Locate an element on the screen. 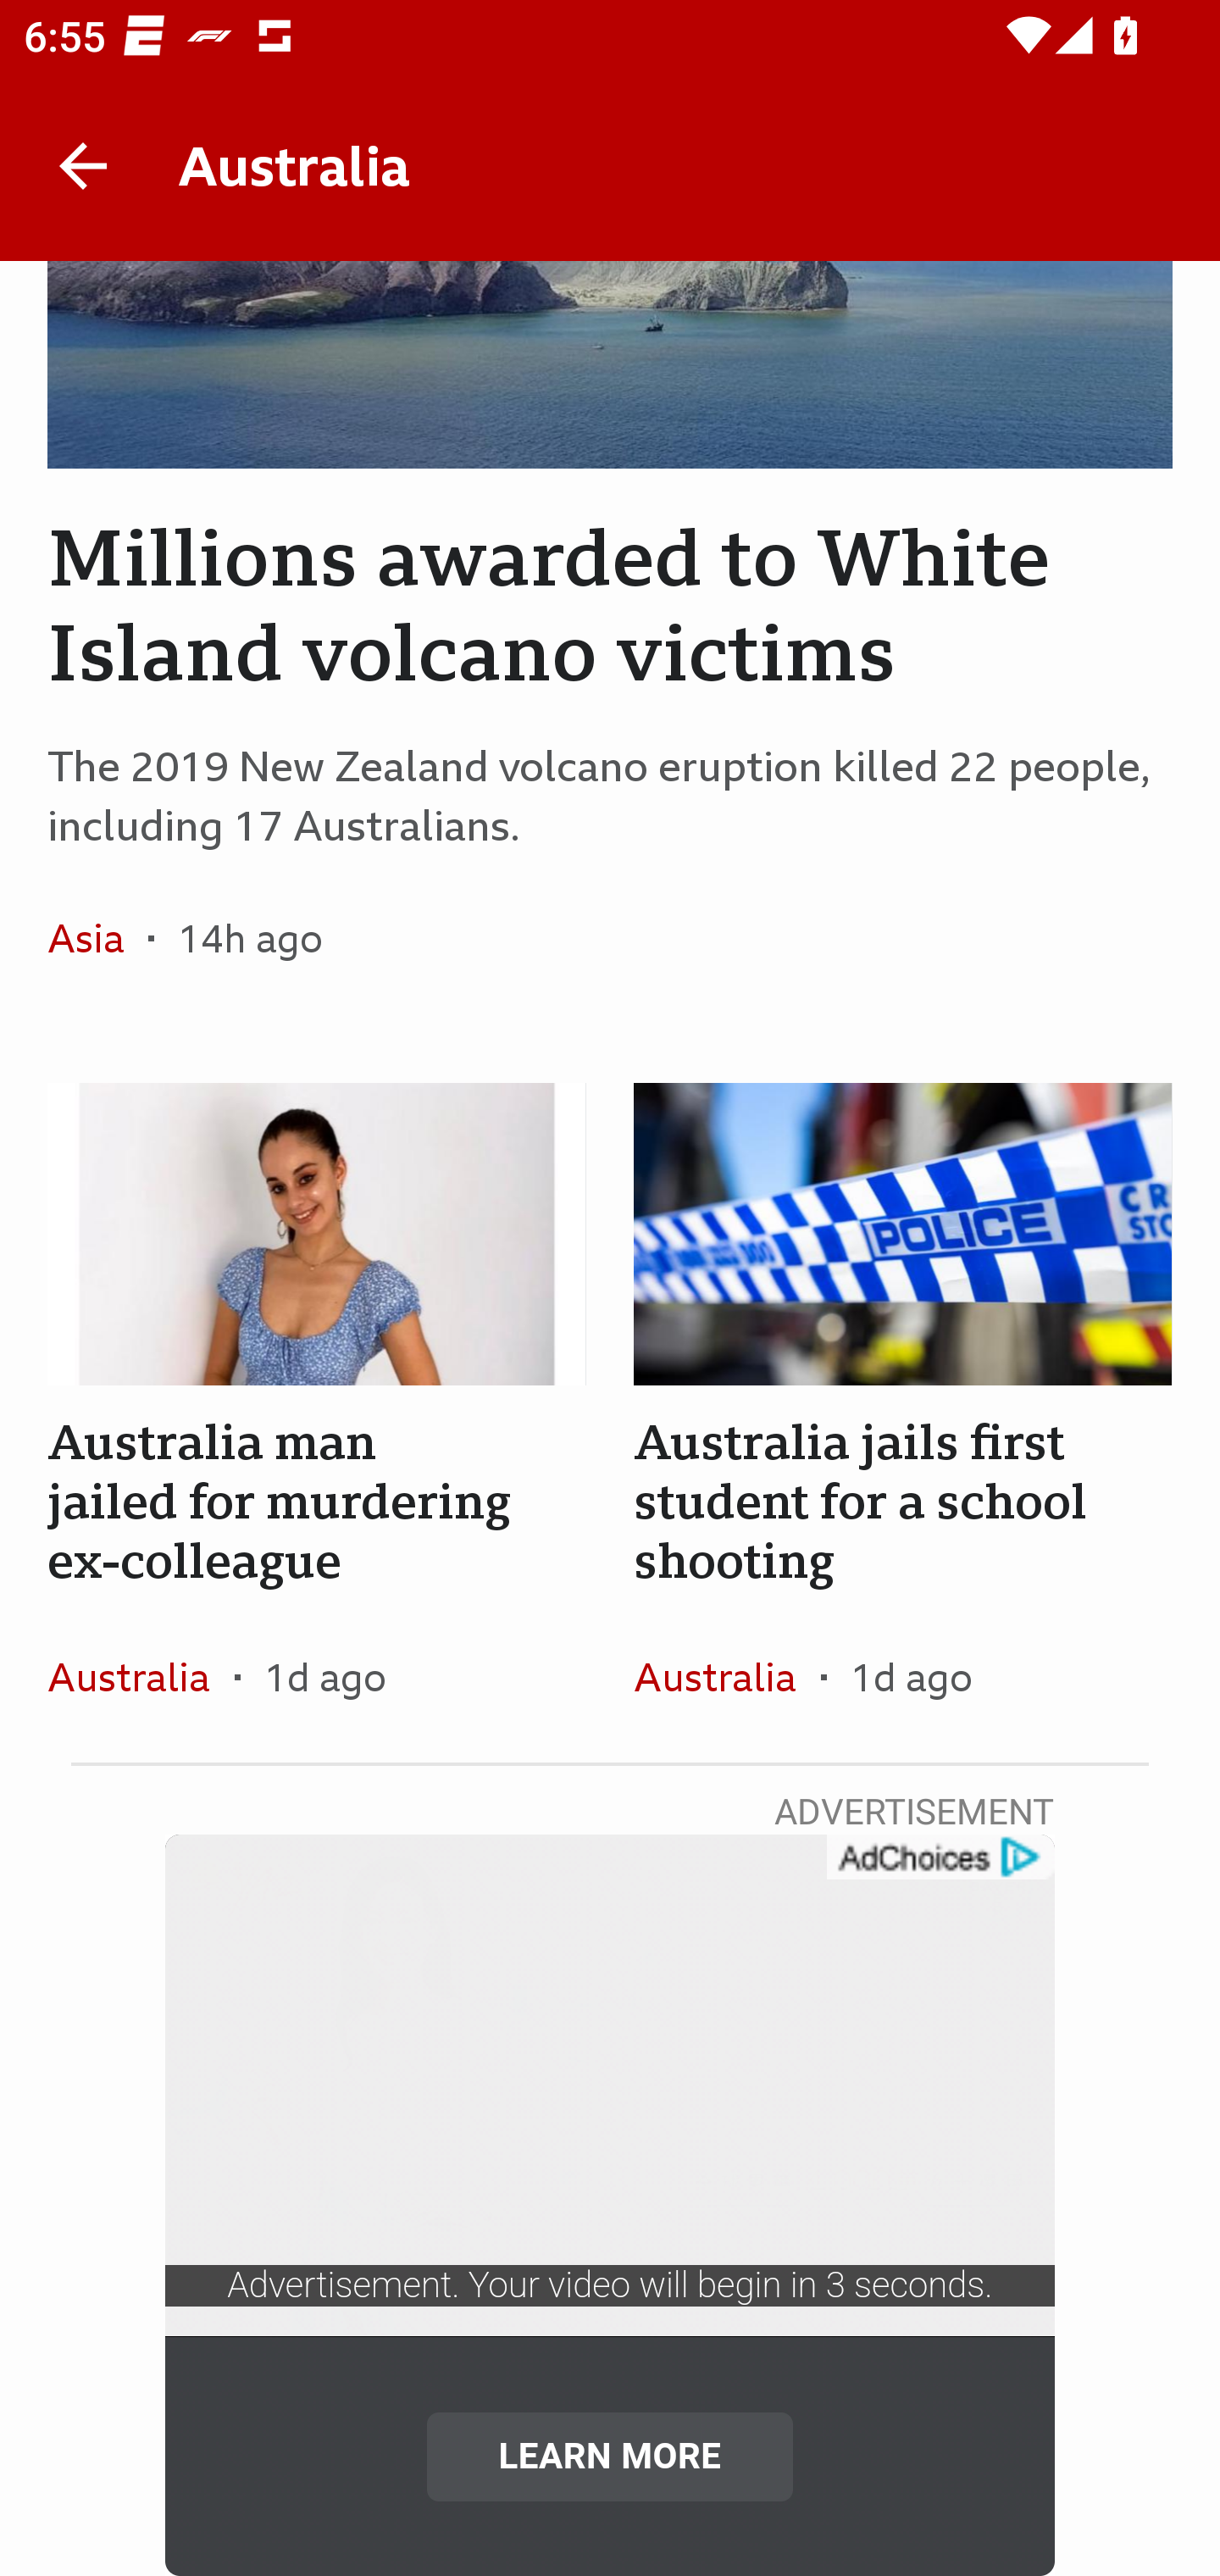 The image size is (1220, 2576). get?name=admarker-full-tl is located at coordinates (939, 1858).